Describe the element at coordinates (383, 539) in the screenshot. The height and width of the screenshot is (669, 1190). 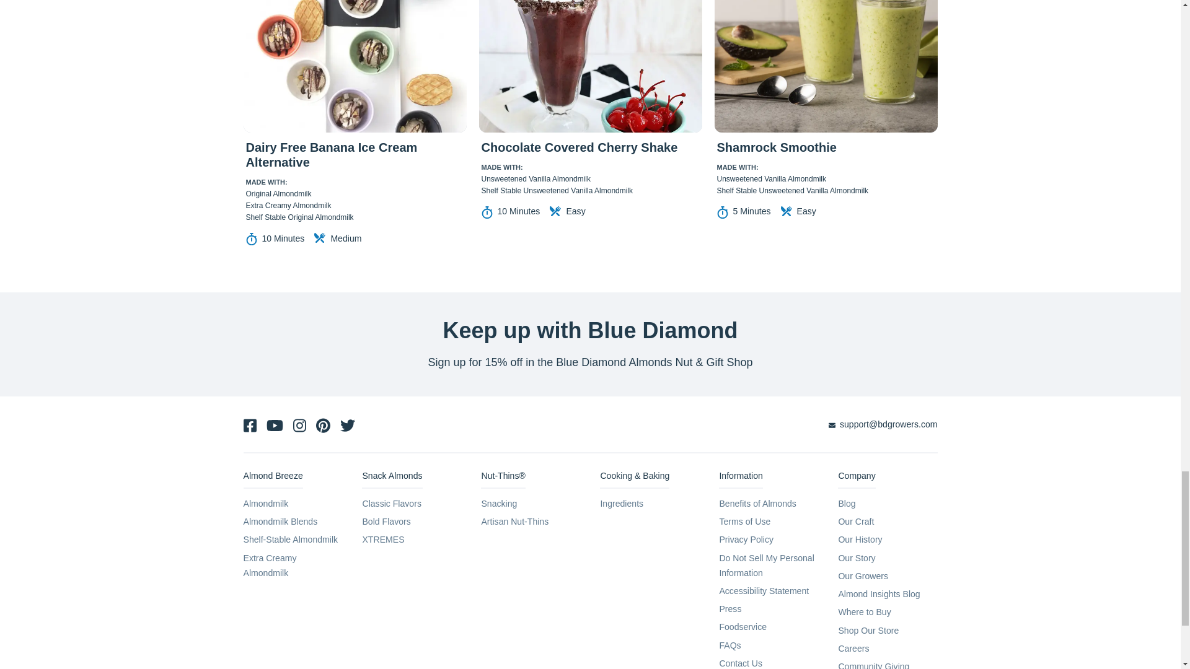
I see `XTREMES` at that location.